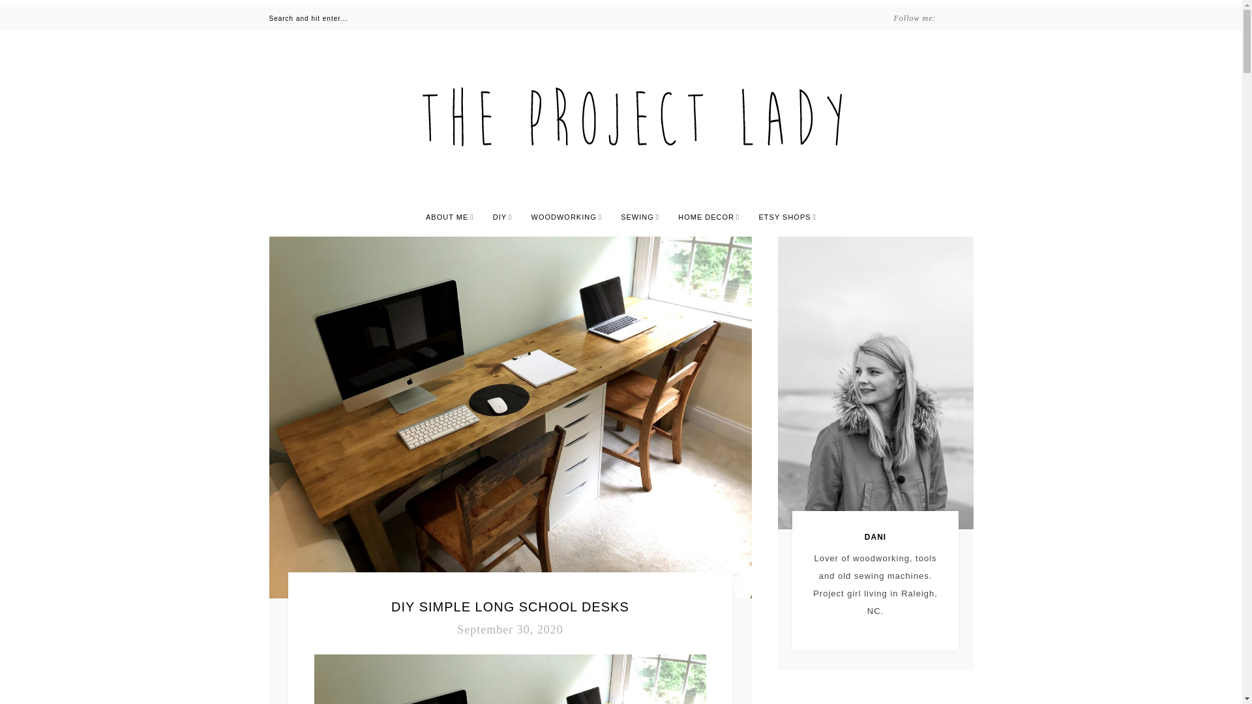 The width and height of the screenshot is (1252, 704). I want to click on SEWING, so click(640, 217).